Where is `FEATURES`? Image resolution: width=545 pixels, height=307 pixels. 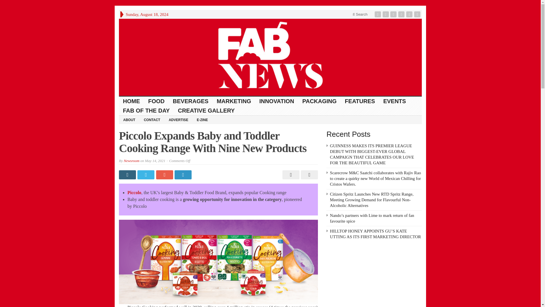 FEATURES is located at coordinates (360, 101).